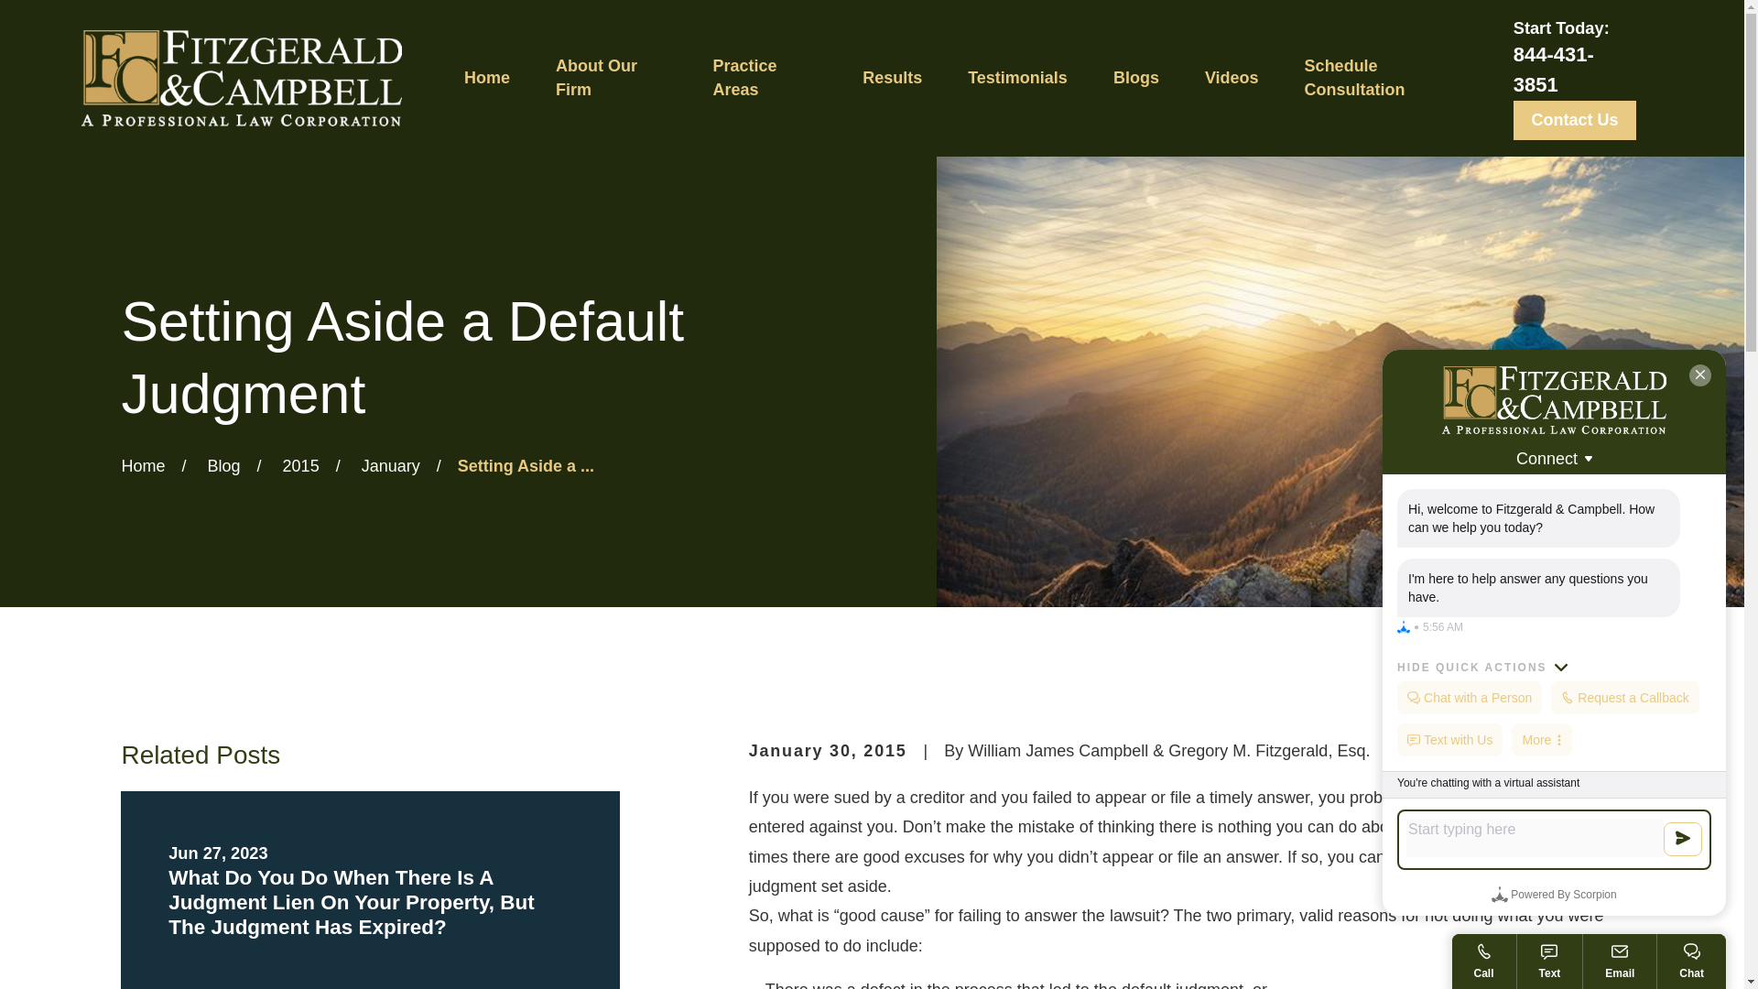  What do you see at coordinates (612, 78) in the screenshot?
I see `About Our Firm` at bounding box center [612, 78].